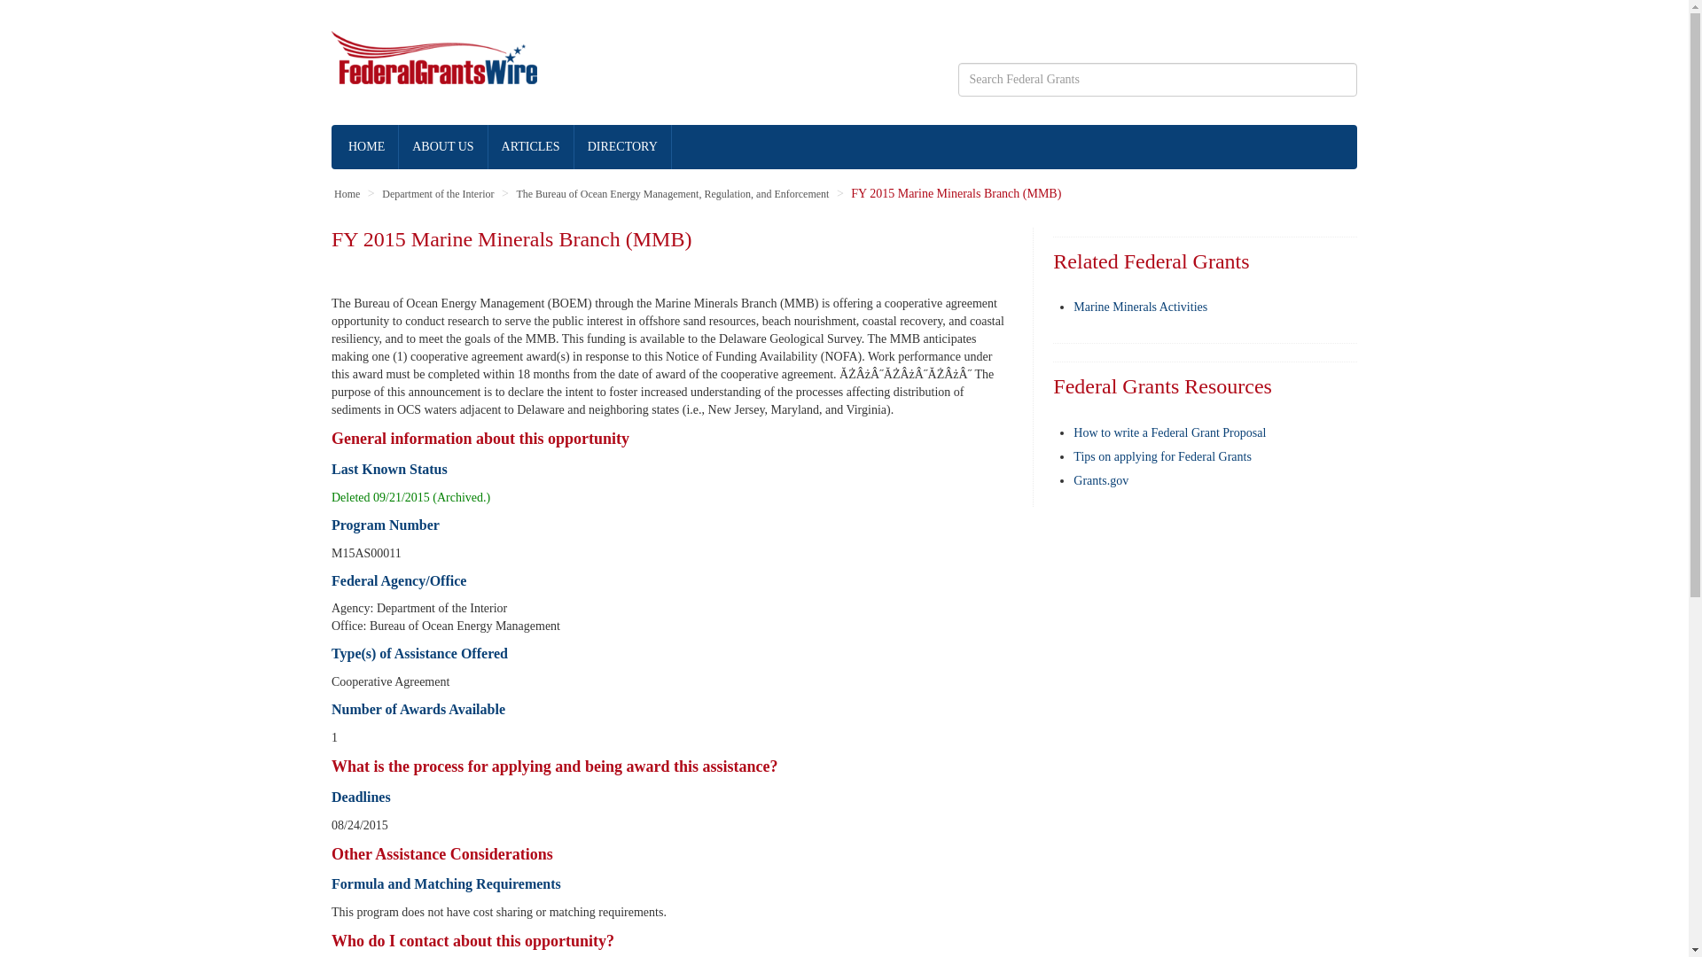 This screenshot has height=957, width=1702. I want to click on Tips on applying for Federal Grants, so click(1162, 455).